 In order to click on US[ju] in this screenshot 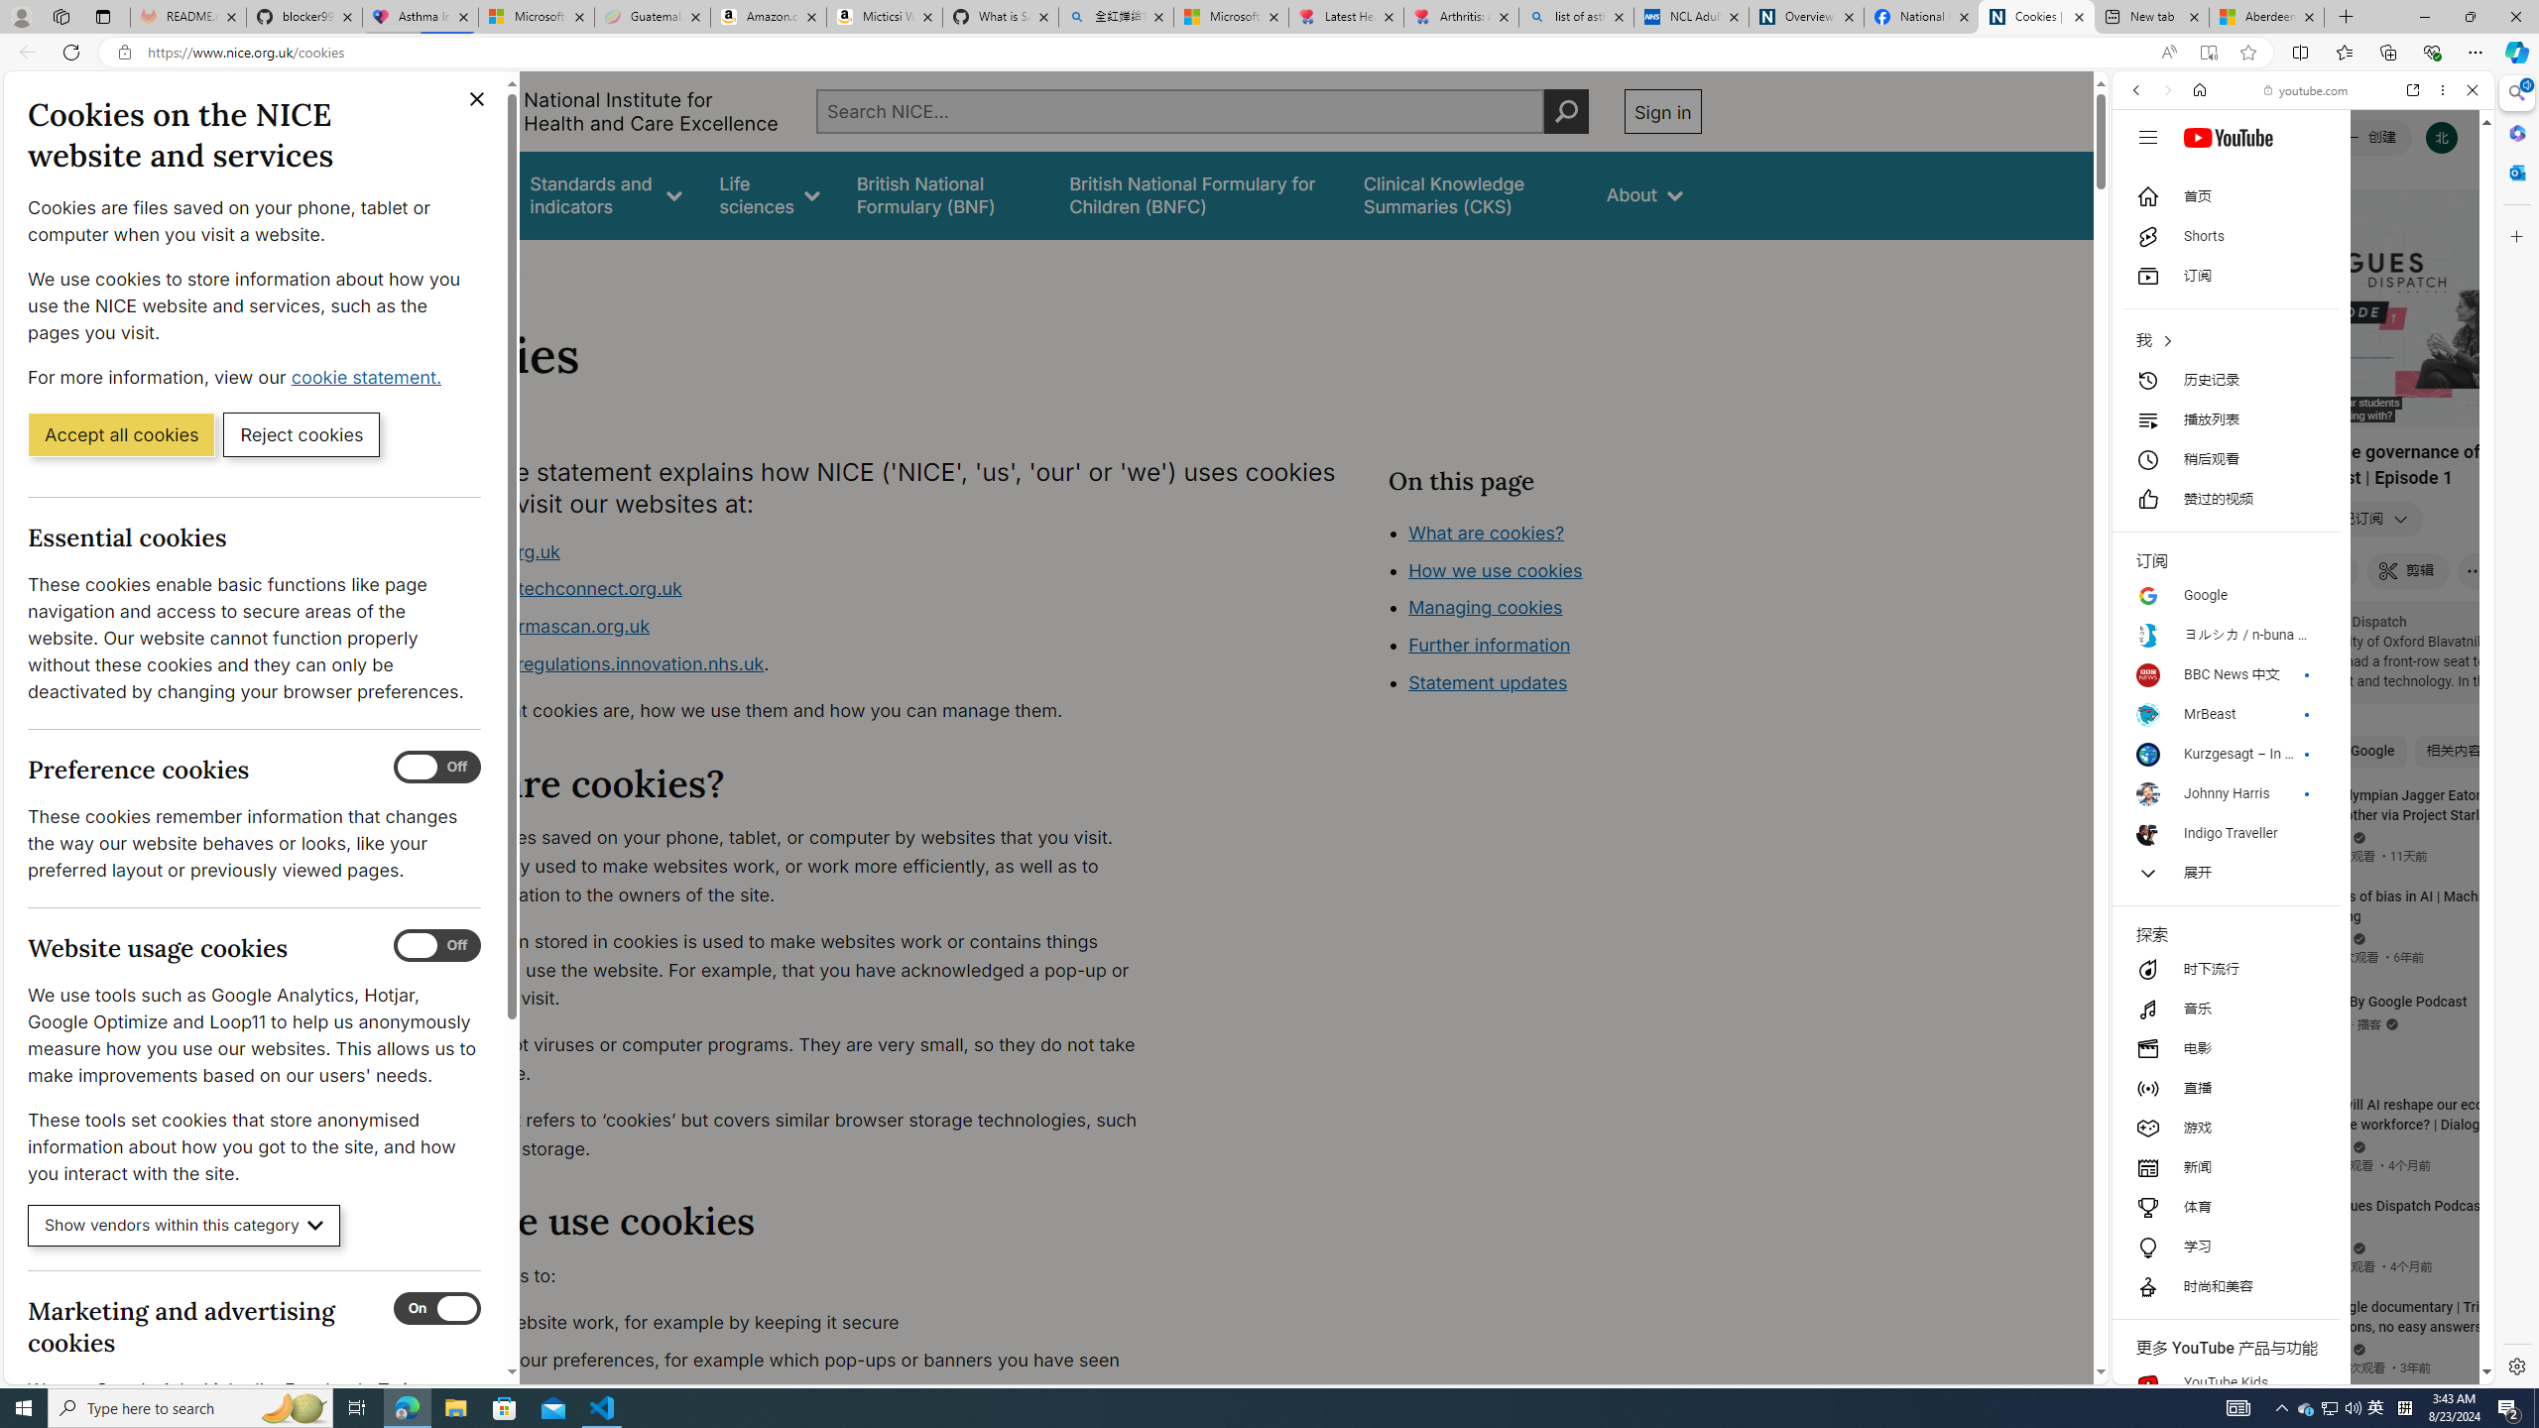, I will do `click(2178, 1368)`.